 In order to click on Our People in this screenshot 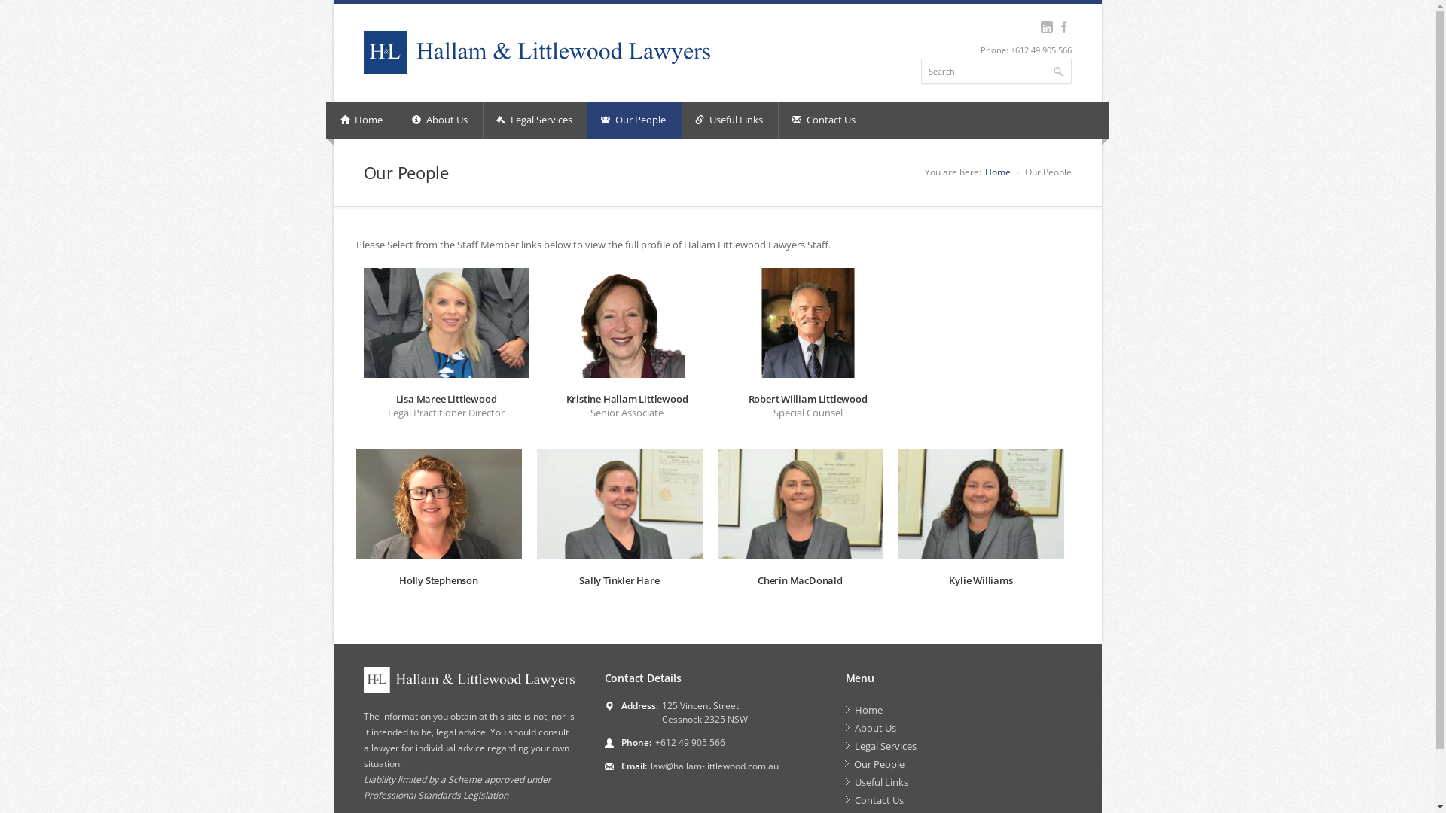, I will do `click(634, 120)`.